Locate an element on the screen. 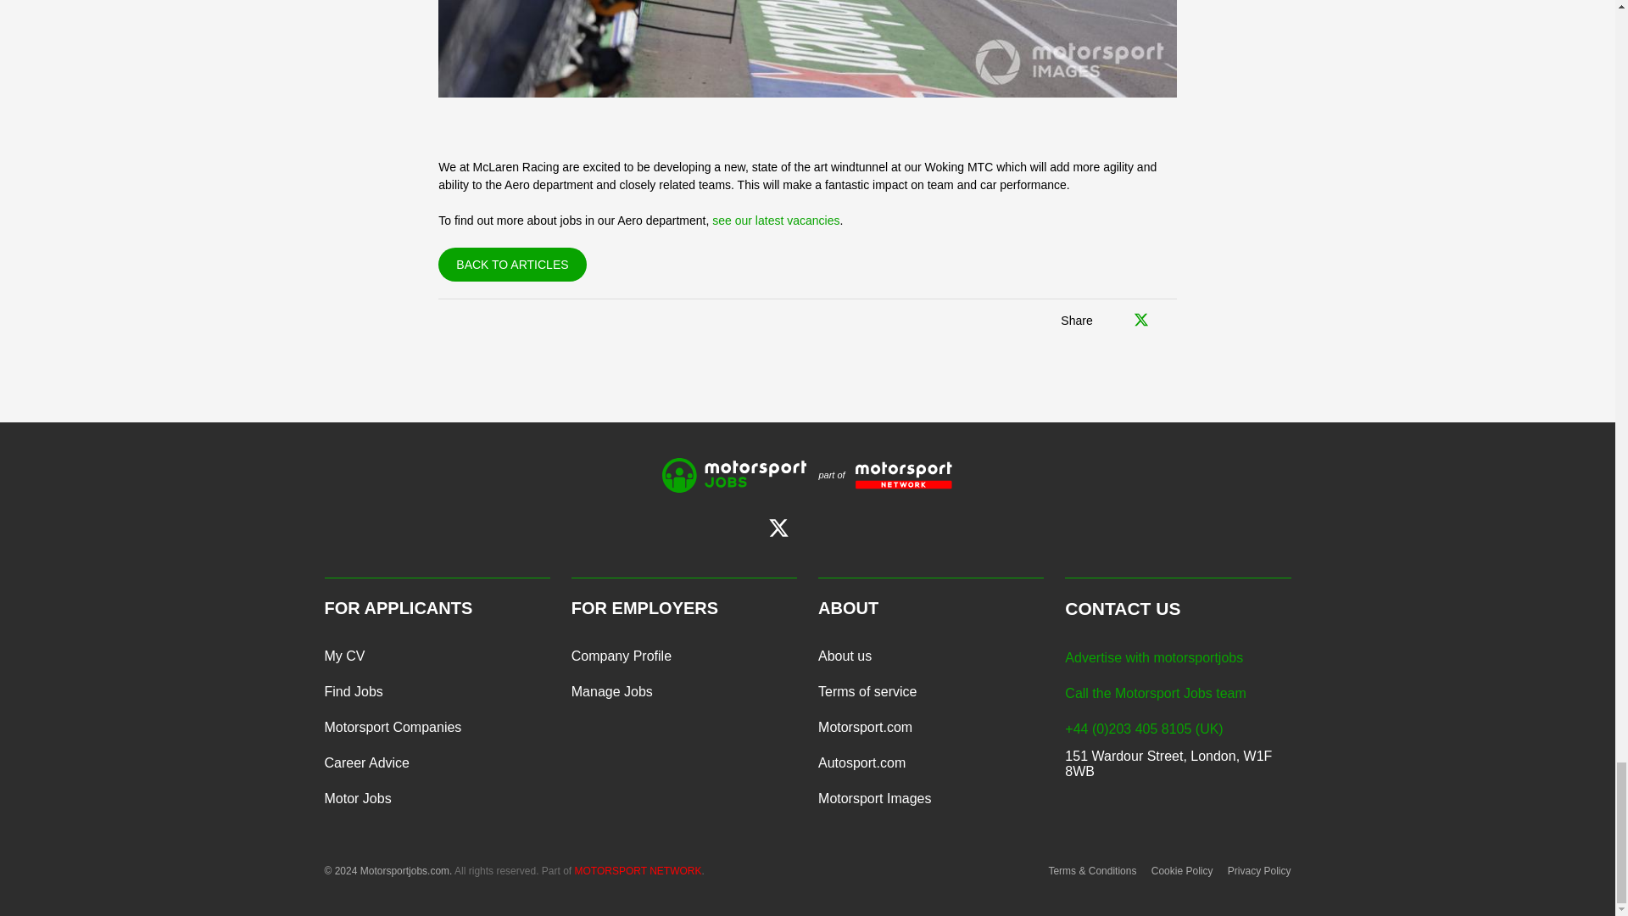 Image resolution: width=1628 pixels, height=916 pixels. My CV is located at coordinates (344, 656).